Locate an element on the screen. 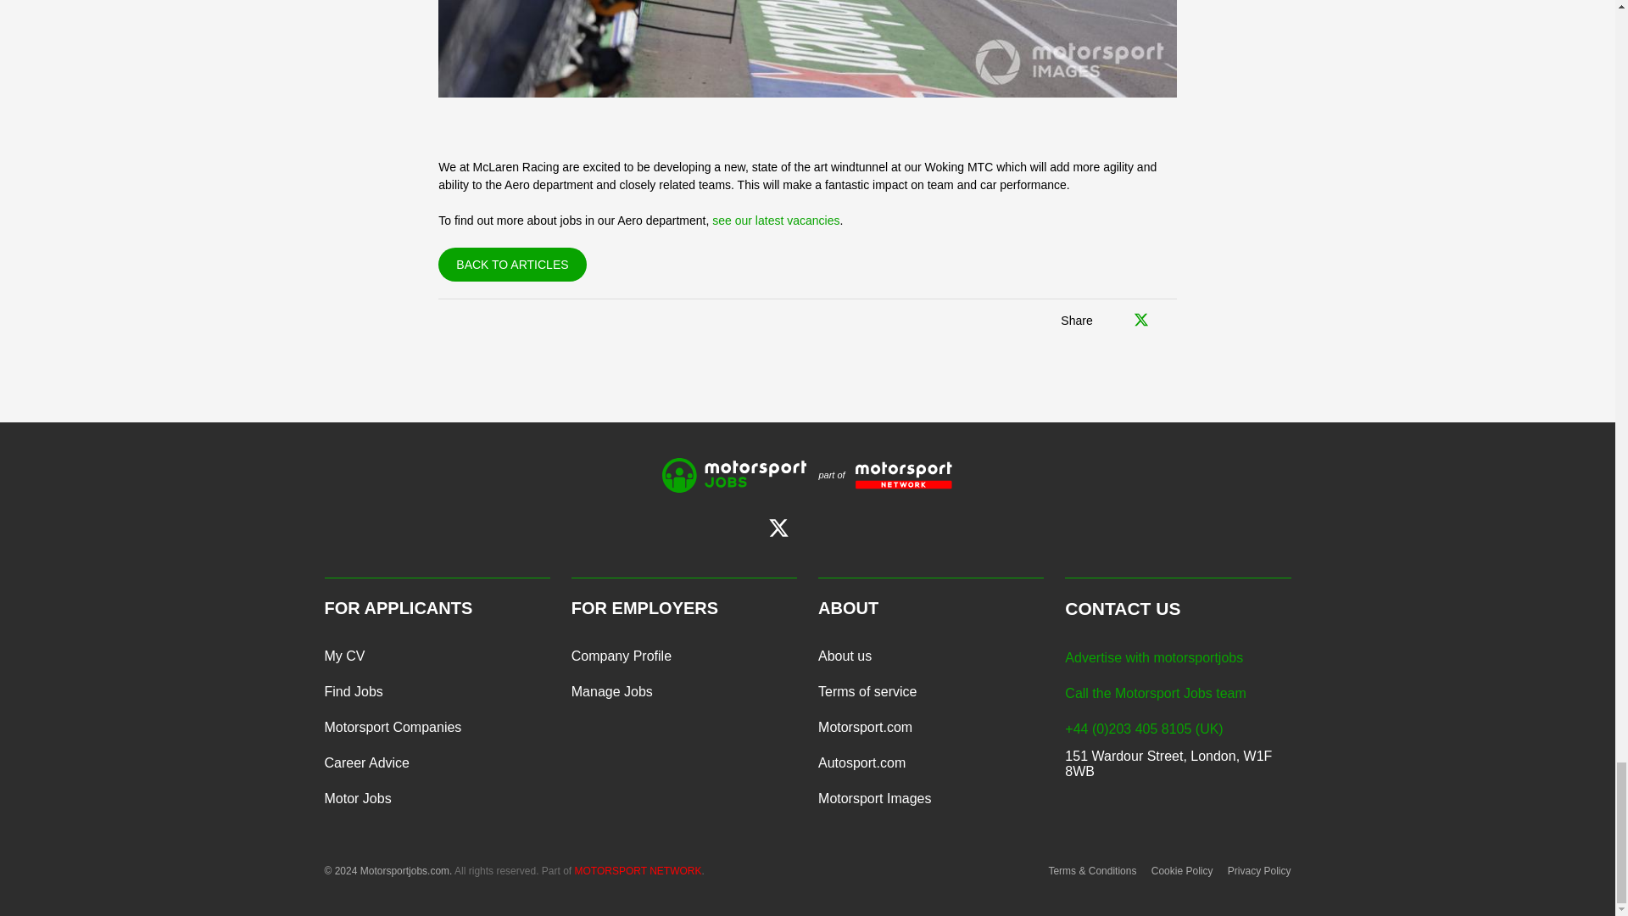 Image resolution: width=1628 pixels, height=916 pixels. My CV is located at coordinates (344, 656).